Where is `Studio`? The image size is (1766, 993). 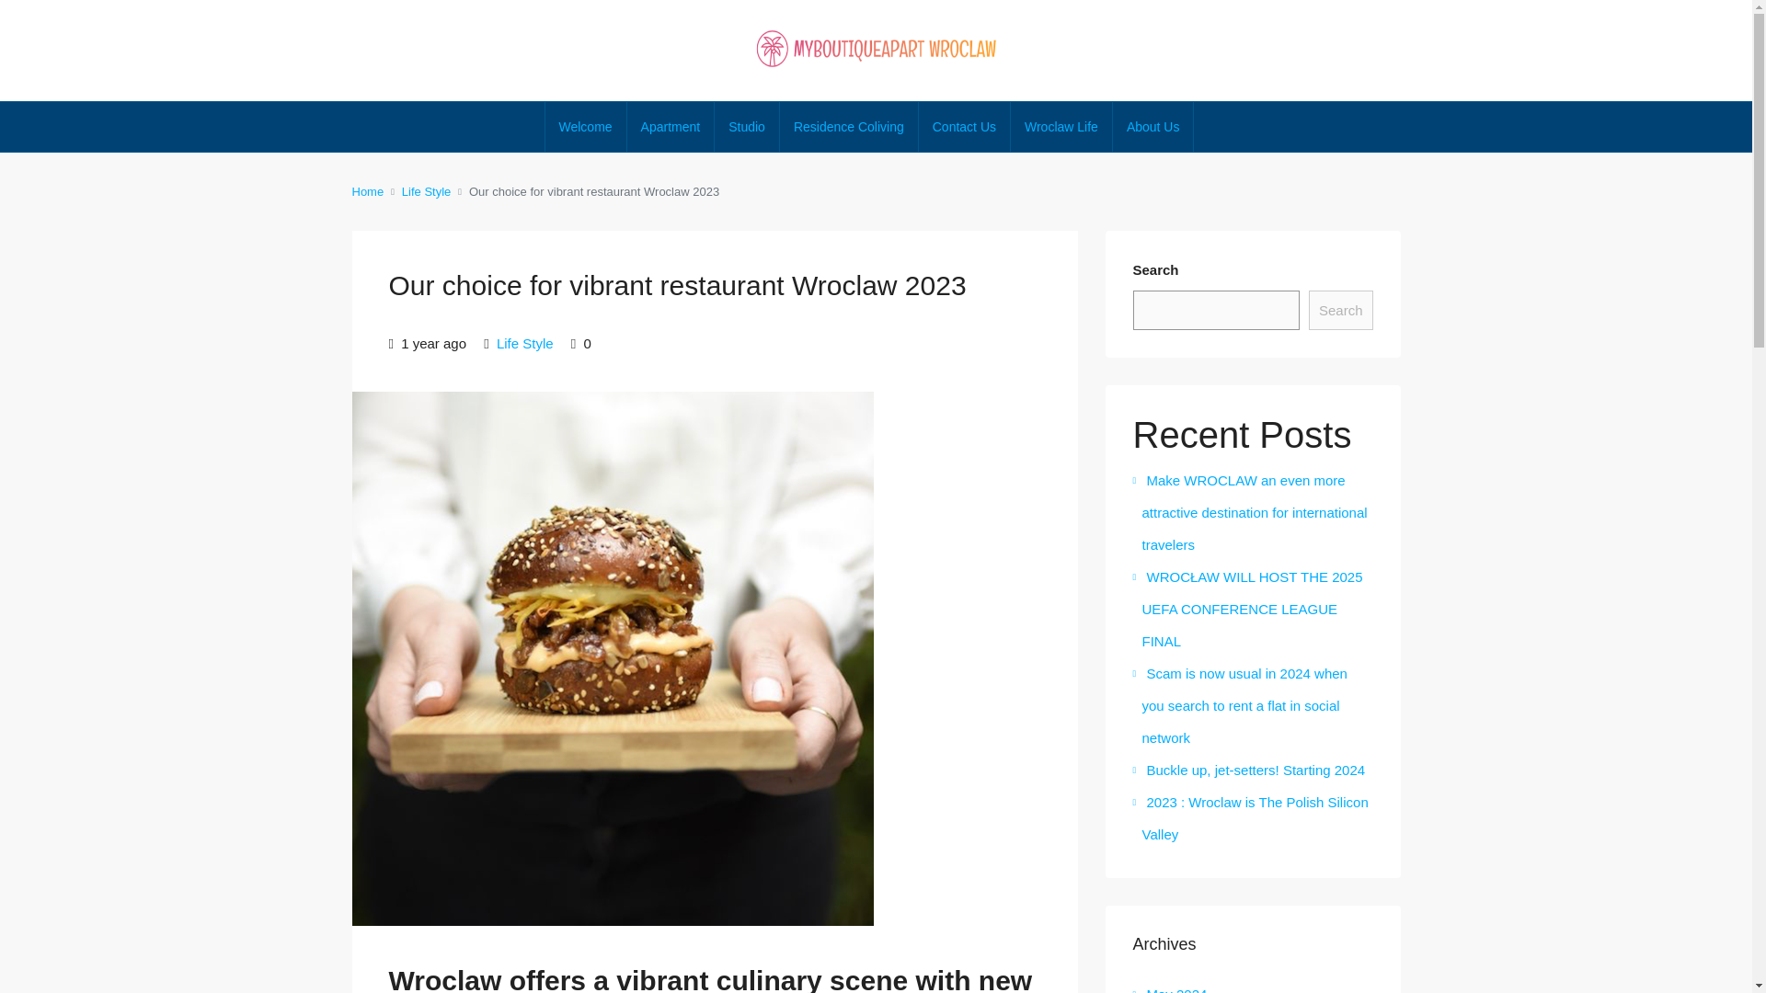
Studio is located at coordinates (747, 127).